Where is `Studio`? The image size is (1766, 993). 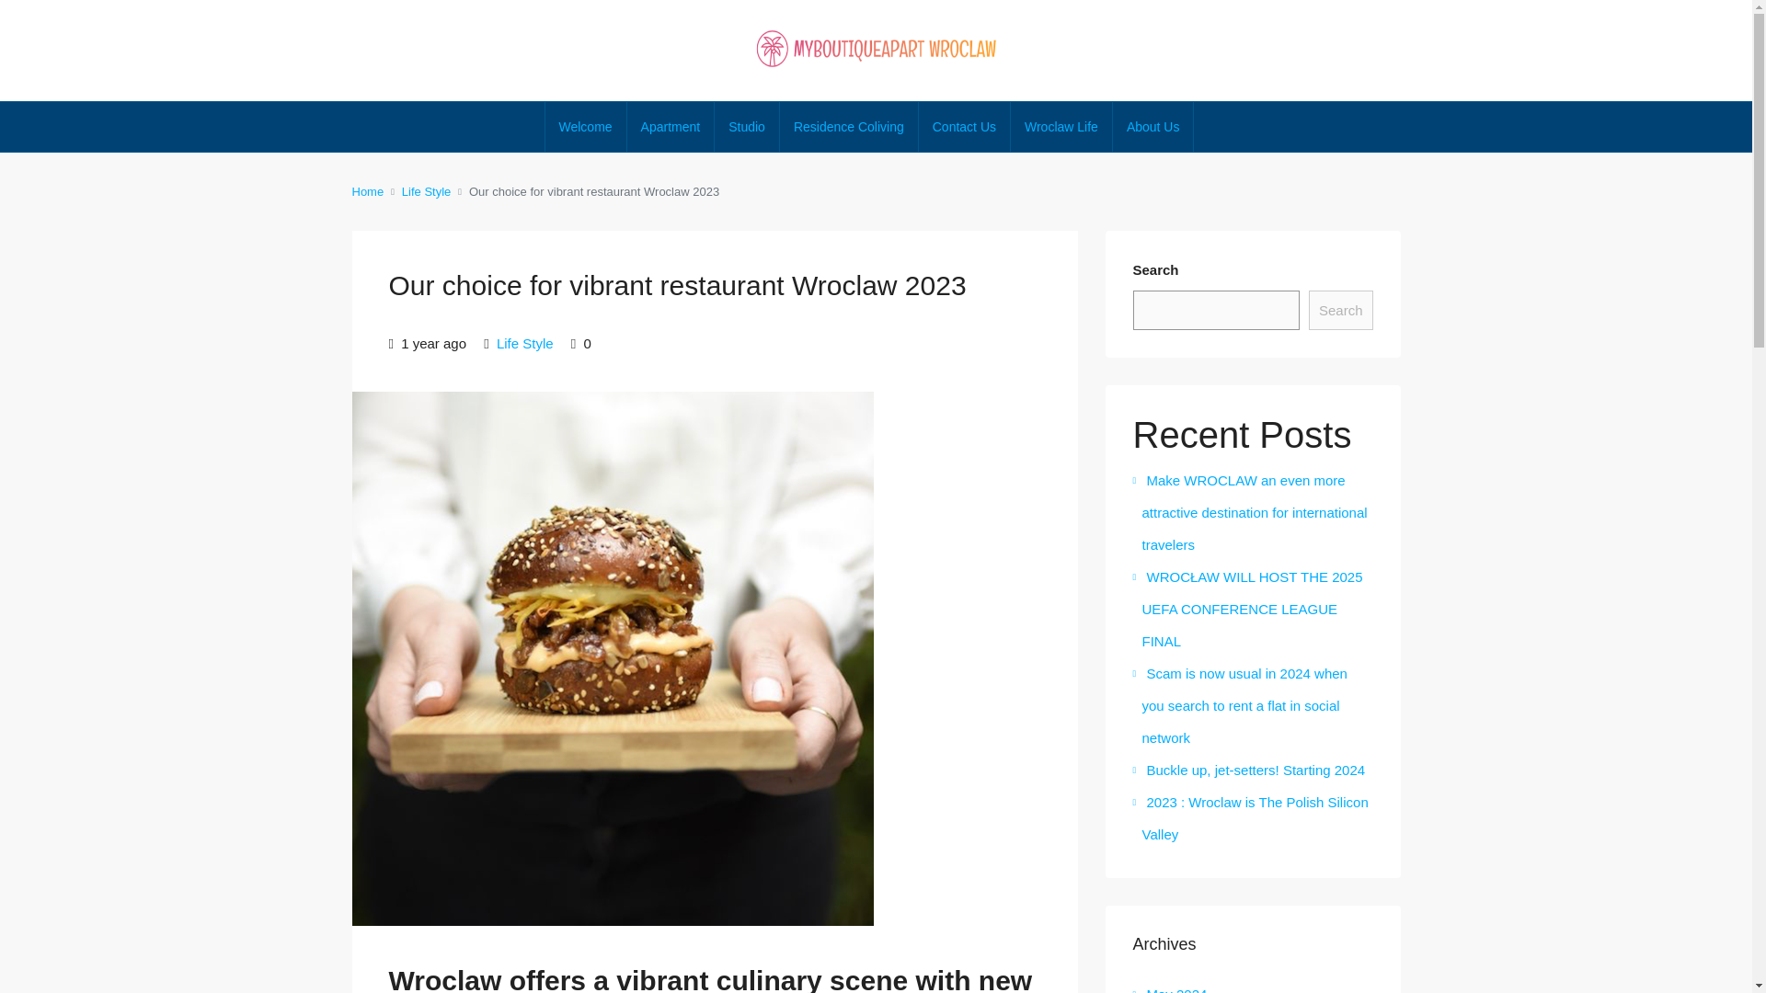
Studio is located at coordinates (747, 127).